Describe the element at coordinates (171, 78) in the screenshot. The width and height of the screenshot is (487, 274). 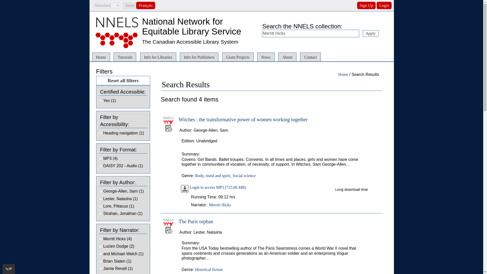
I see `Main content` at that location.